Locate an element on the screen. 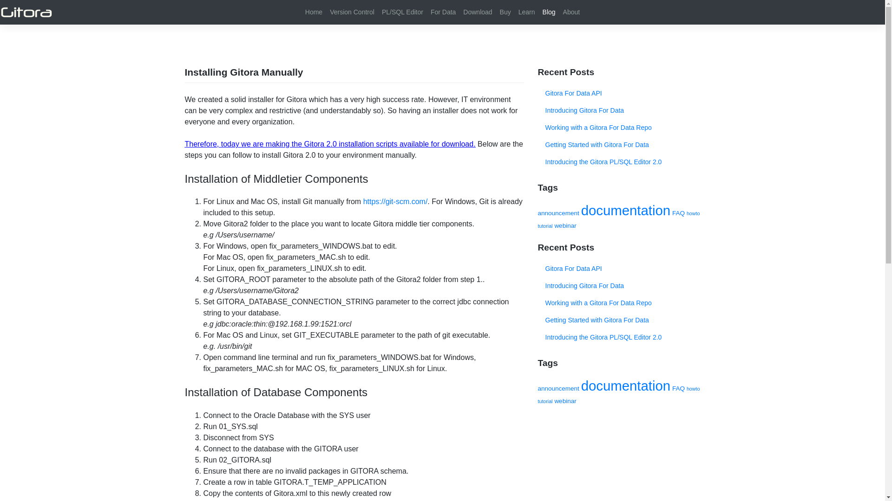  Working with a Gitora For Data Repo is located at coordinates (619, 128).